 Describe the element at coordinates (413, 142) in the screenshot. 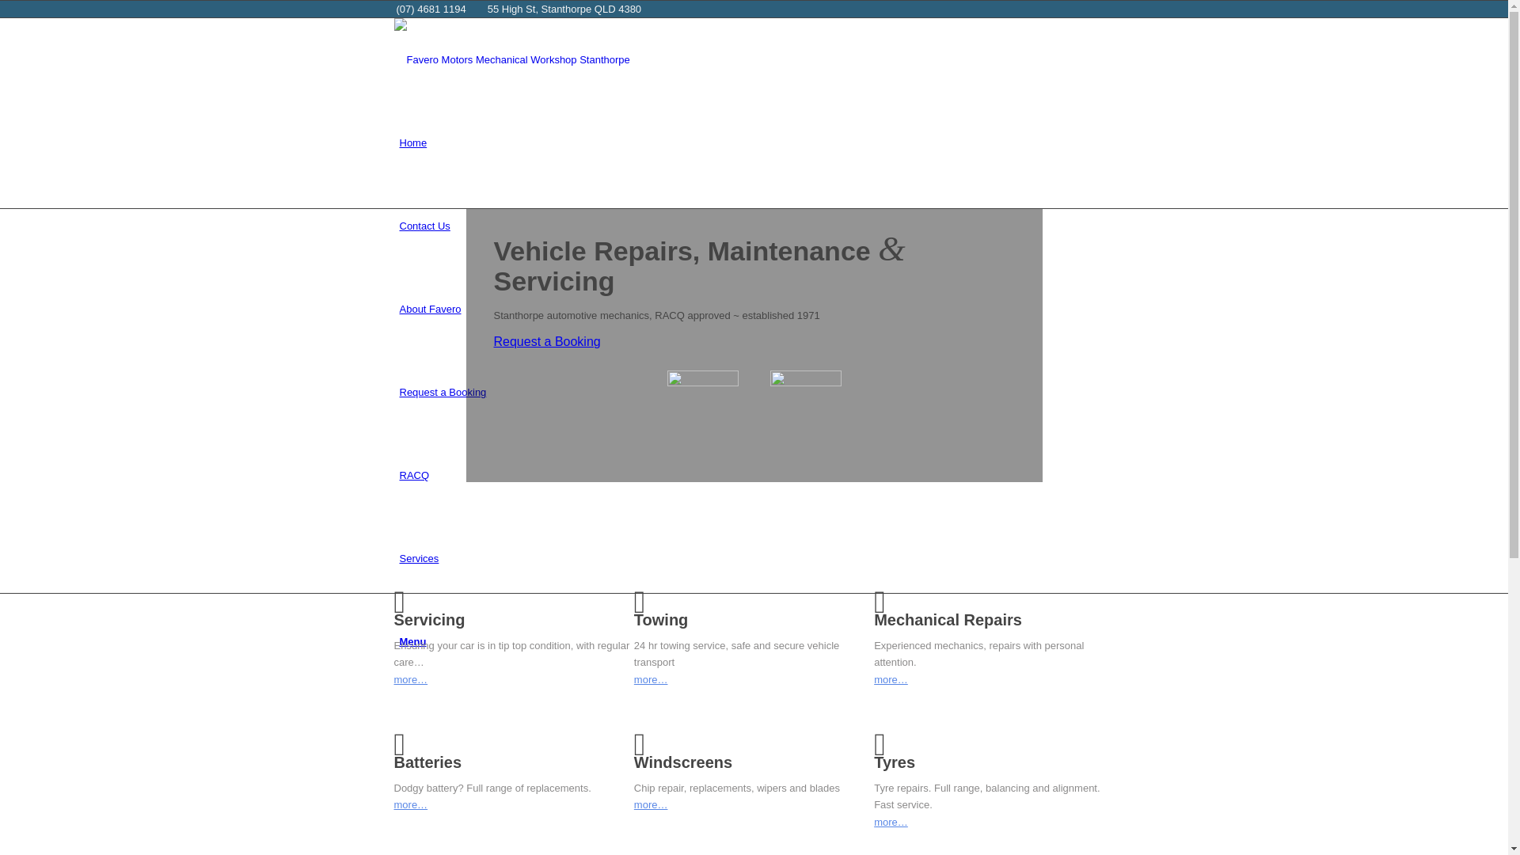

I see `Home` at that location.